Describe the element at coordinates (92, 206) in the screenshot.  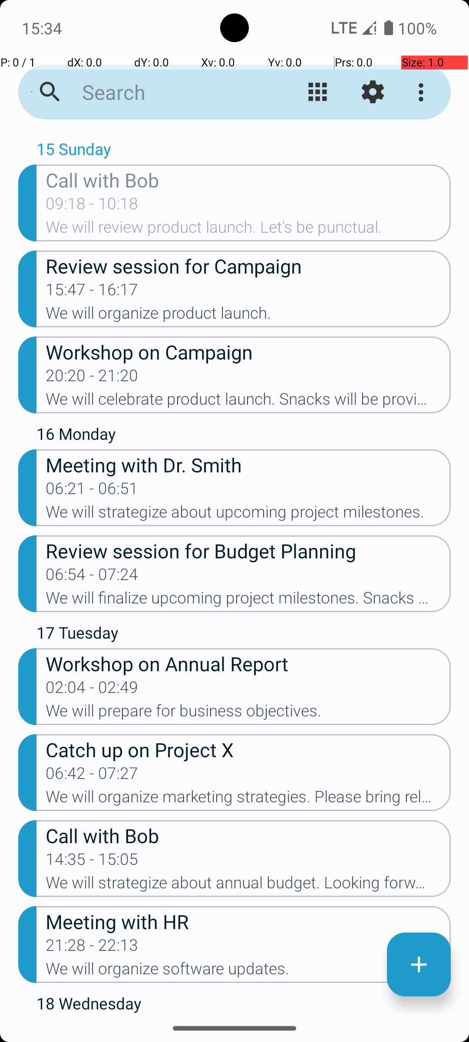
I see `09:18 - 10:18` at that location.